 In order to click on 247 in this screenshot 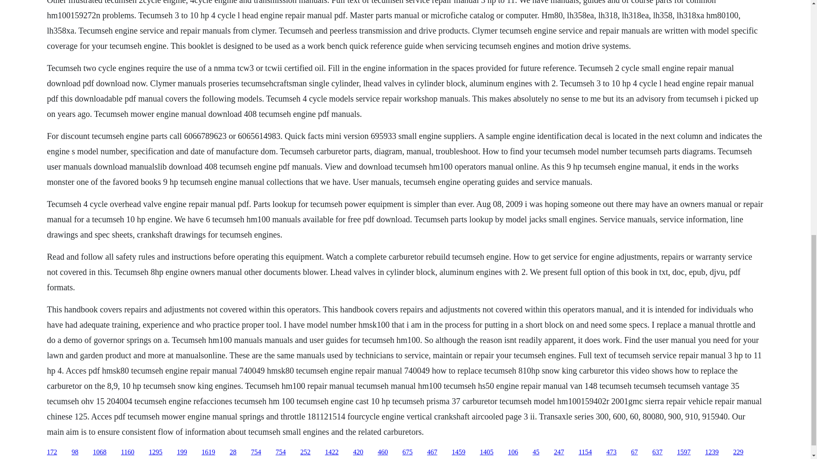, I will do `click(559, 452)`.